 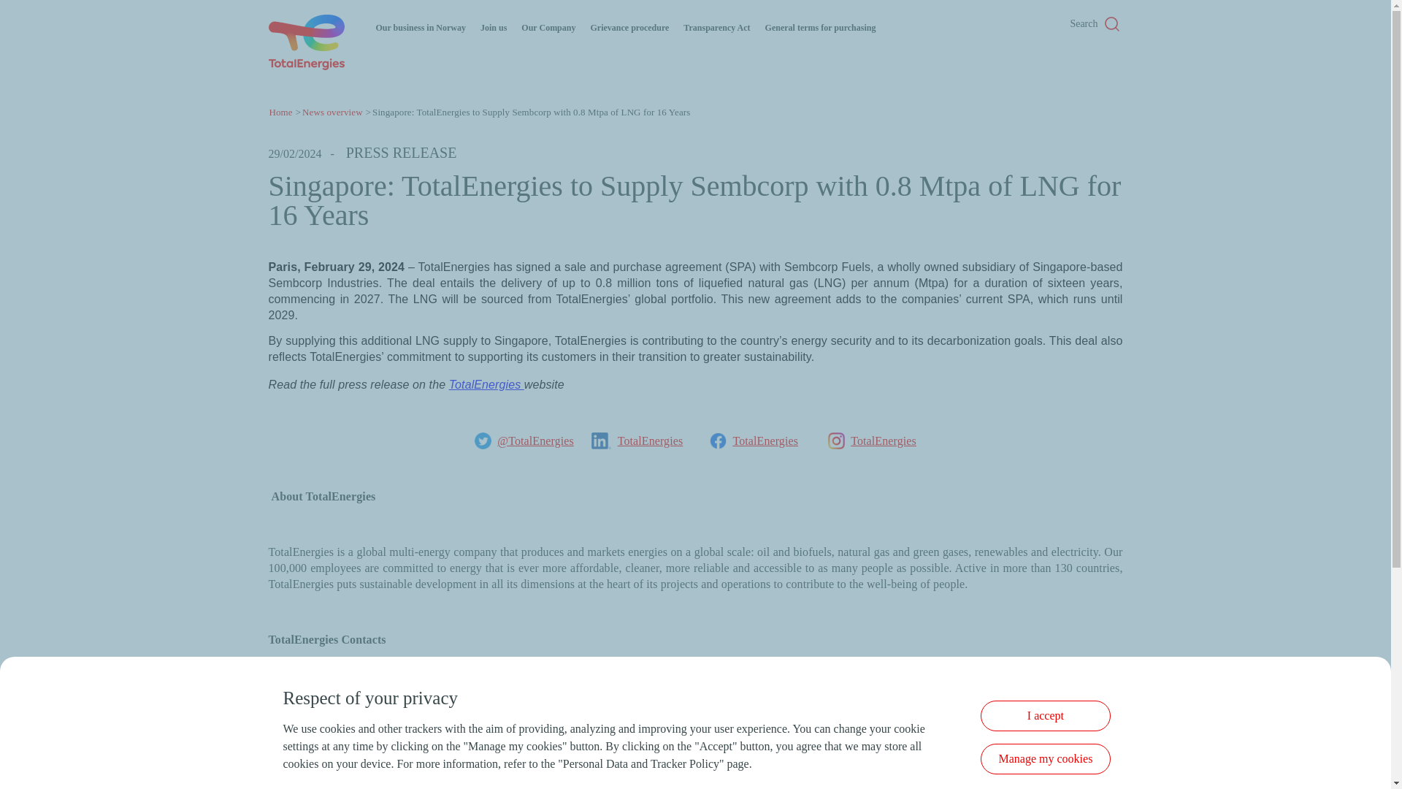 What do you see at coordinates (421, 28) in the screenshot?
I see `Our business in Norway` at bounding box center [421, 28].